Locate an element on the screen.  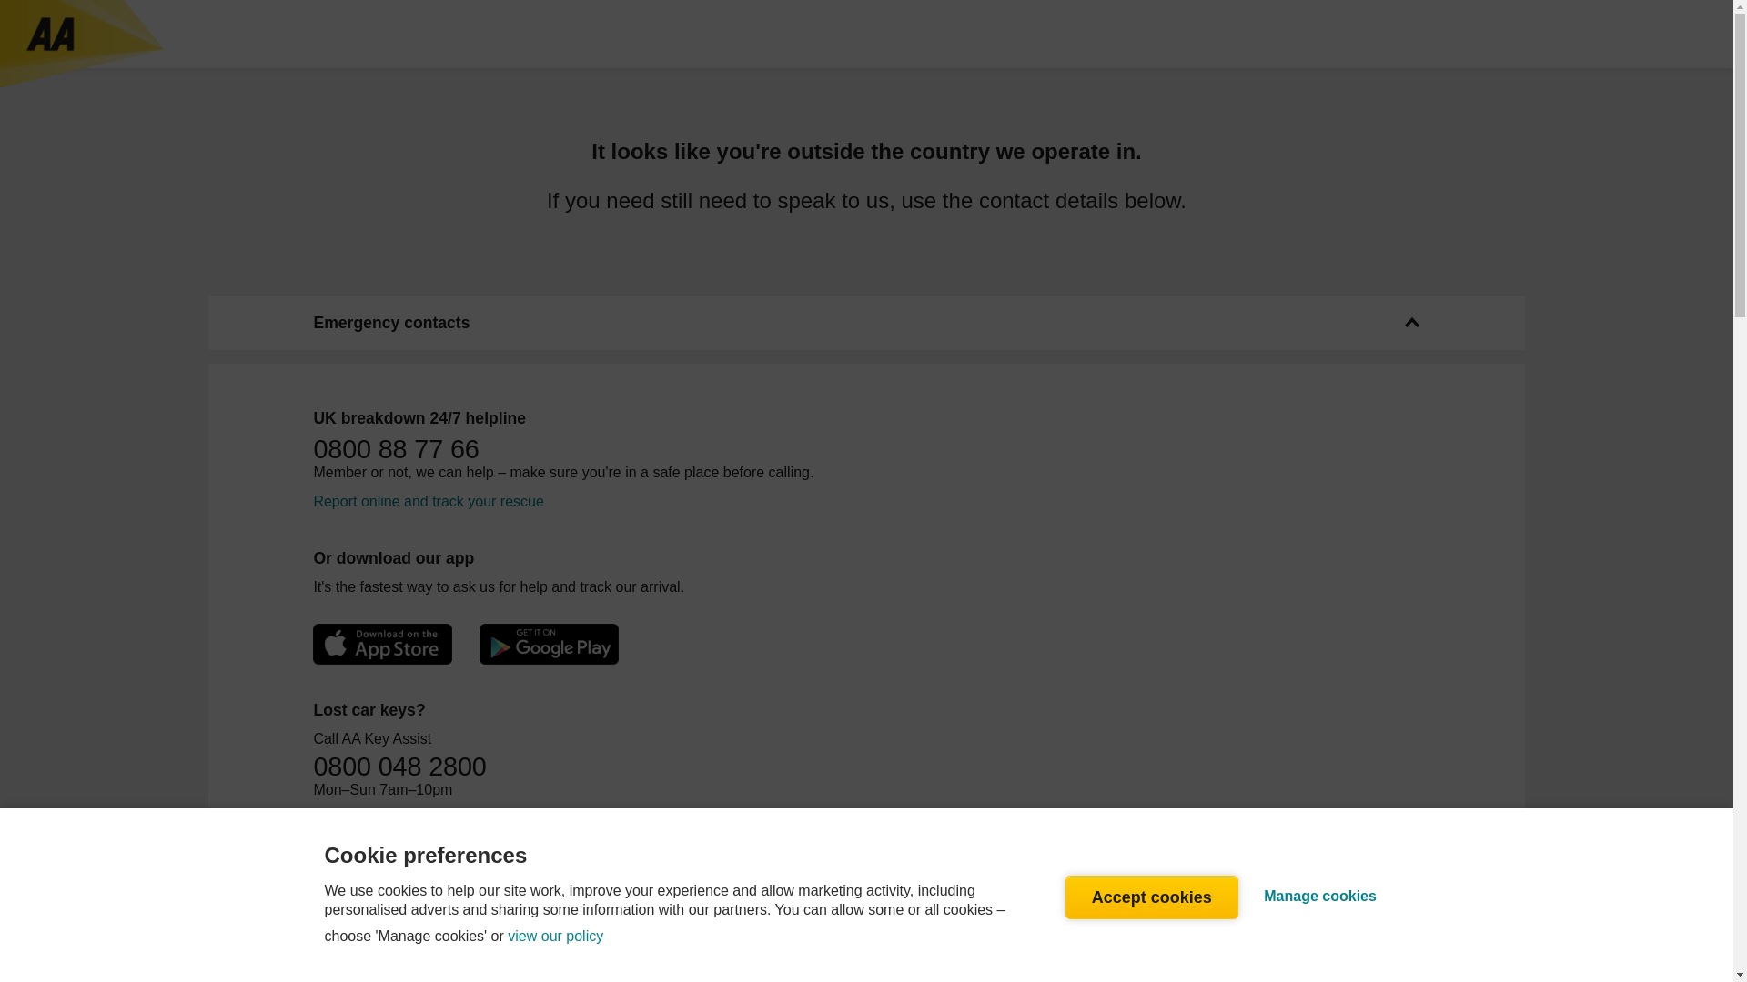
view our policy is located at coordinates (555, 937).